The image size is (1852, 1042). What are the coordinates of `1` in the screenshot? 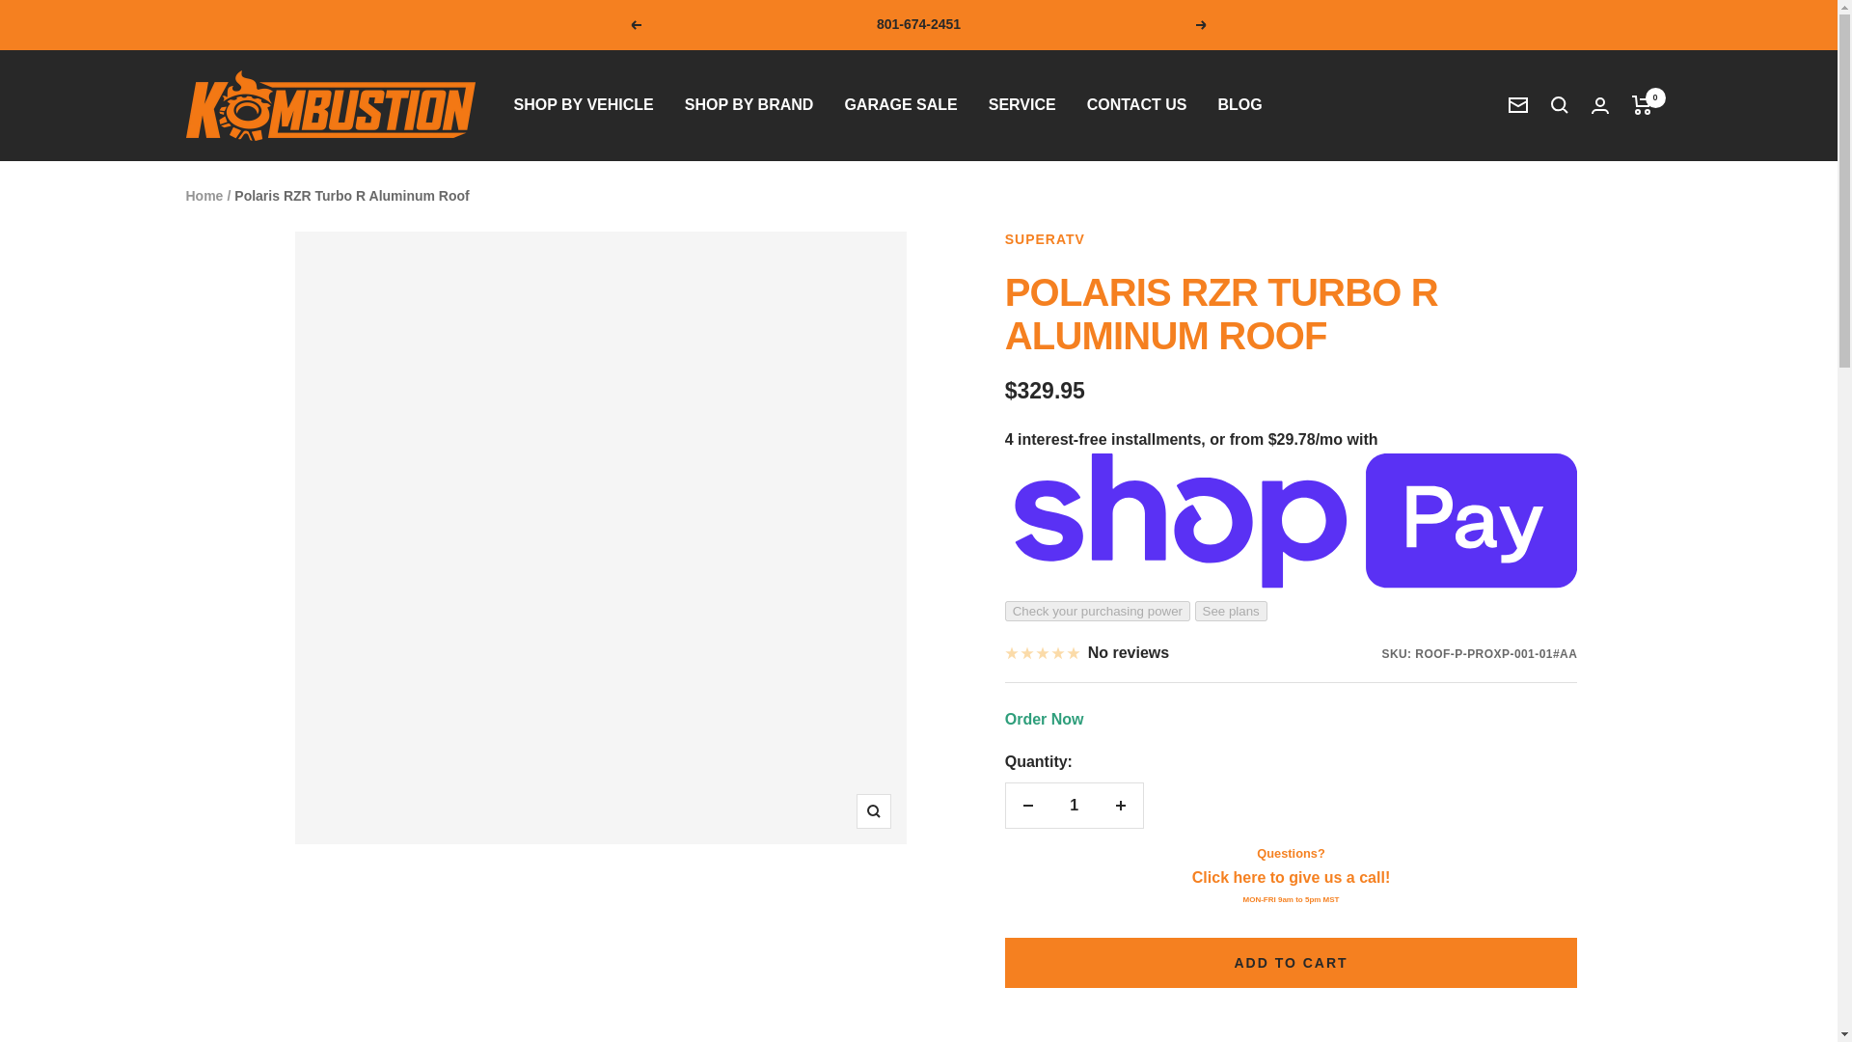 It's located at (1074, 805).